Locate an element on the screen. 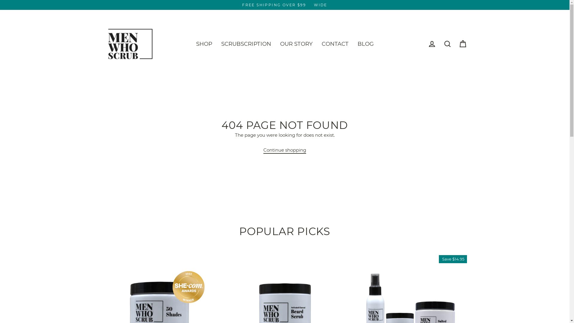  Log in is located at coordinates (432, 44).